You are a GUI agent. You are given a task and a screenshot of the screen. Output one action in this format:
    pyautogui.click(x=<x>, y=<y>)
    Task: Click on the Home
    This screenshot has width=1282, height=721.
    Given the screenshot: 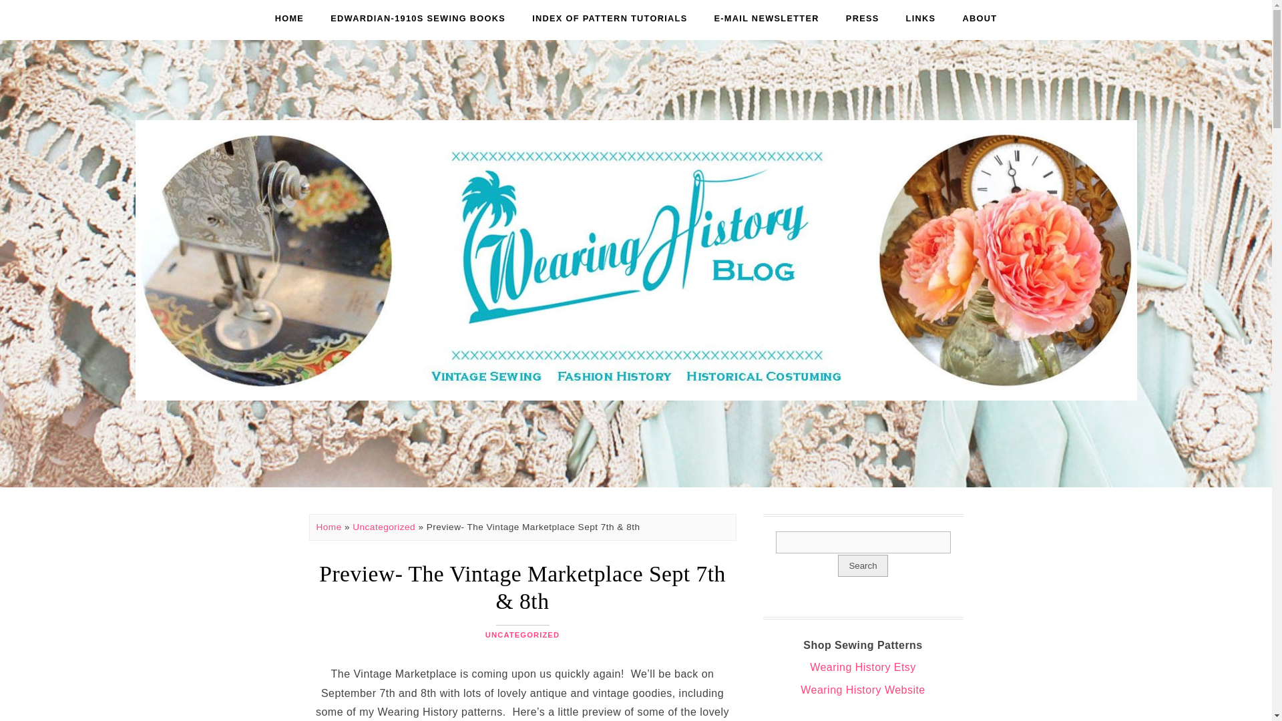 What is the action you would take?
    pyautogui.click(x=329, y=527)
    